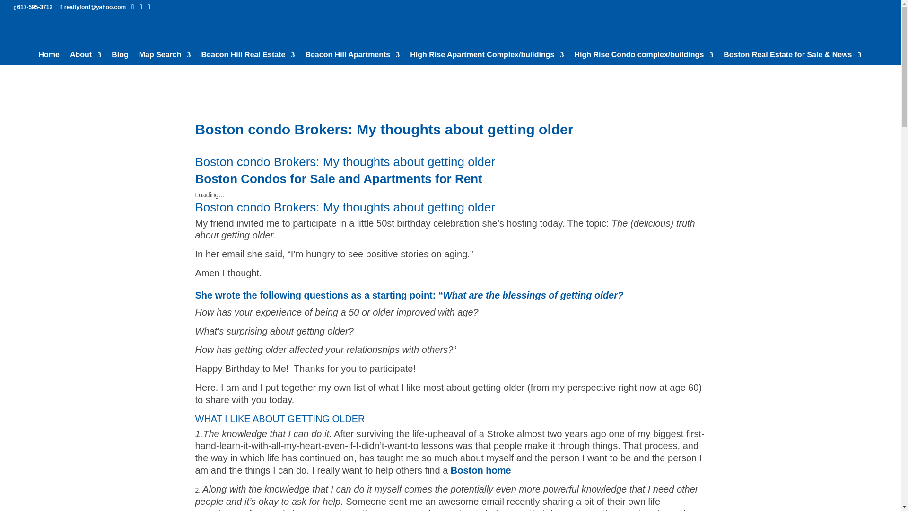  Describe the element at coordinates (248, 58) in the screenshot. I see `Beacon Hill Real Estate` at that location.